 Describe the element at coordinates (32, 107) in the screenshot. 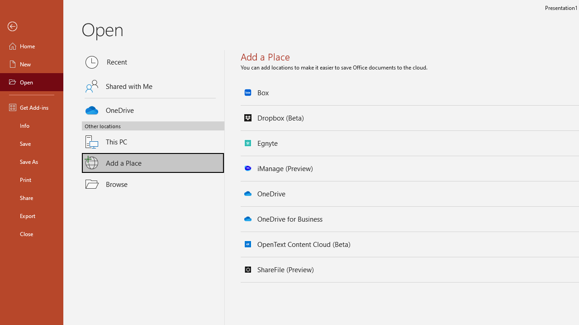

I see `Get Add-ins` at that location.